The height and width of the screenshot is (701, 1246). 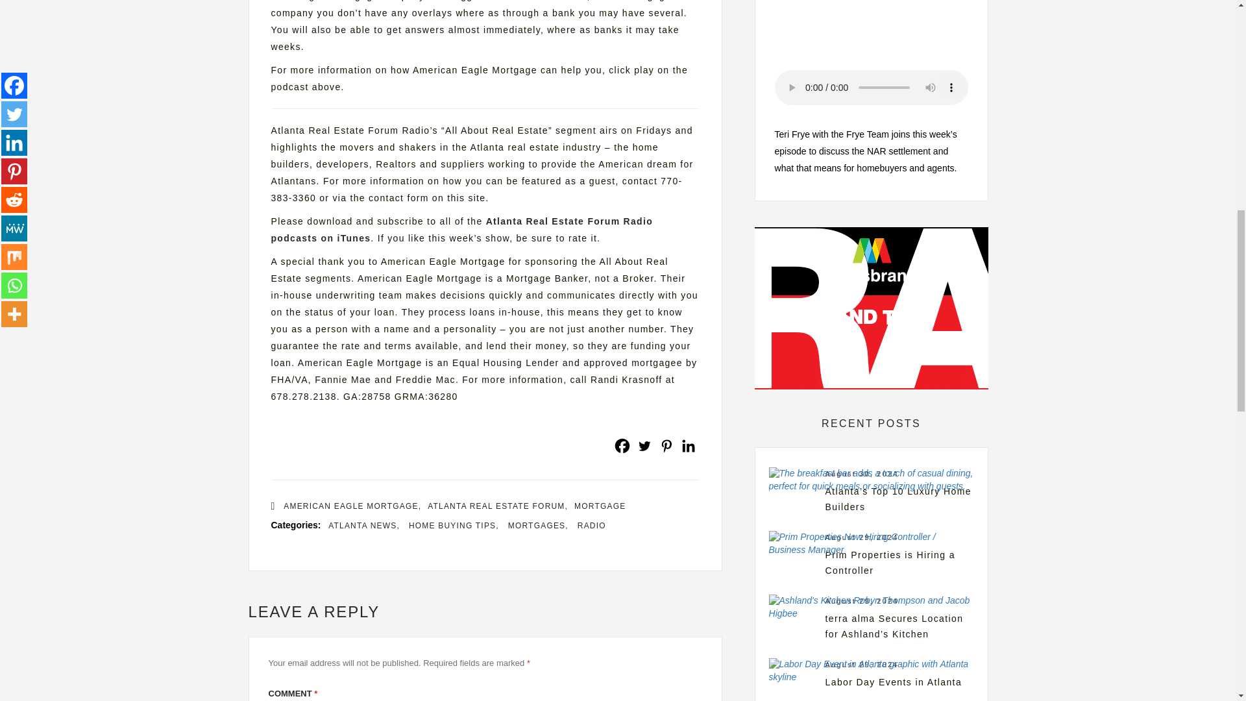 I want to click on ATLANTA NEWS, so click(x=364, y=526).